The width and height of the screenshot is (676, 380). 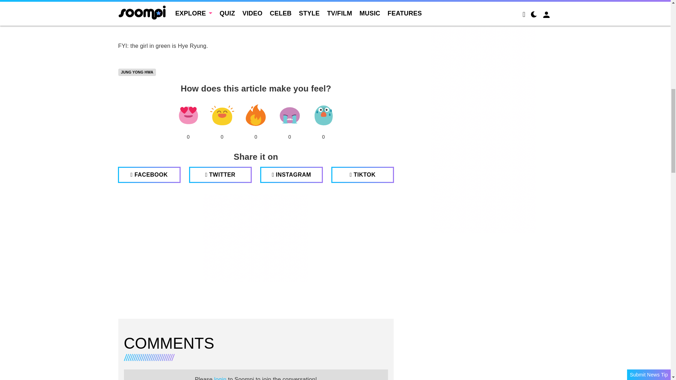 What do you see at coordinates (256, 115) in the screenshot?
I see `Fire` at bounding box center [256, 115].